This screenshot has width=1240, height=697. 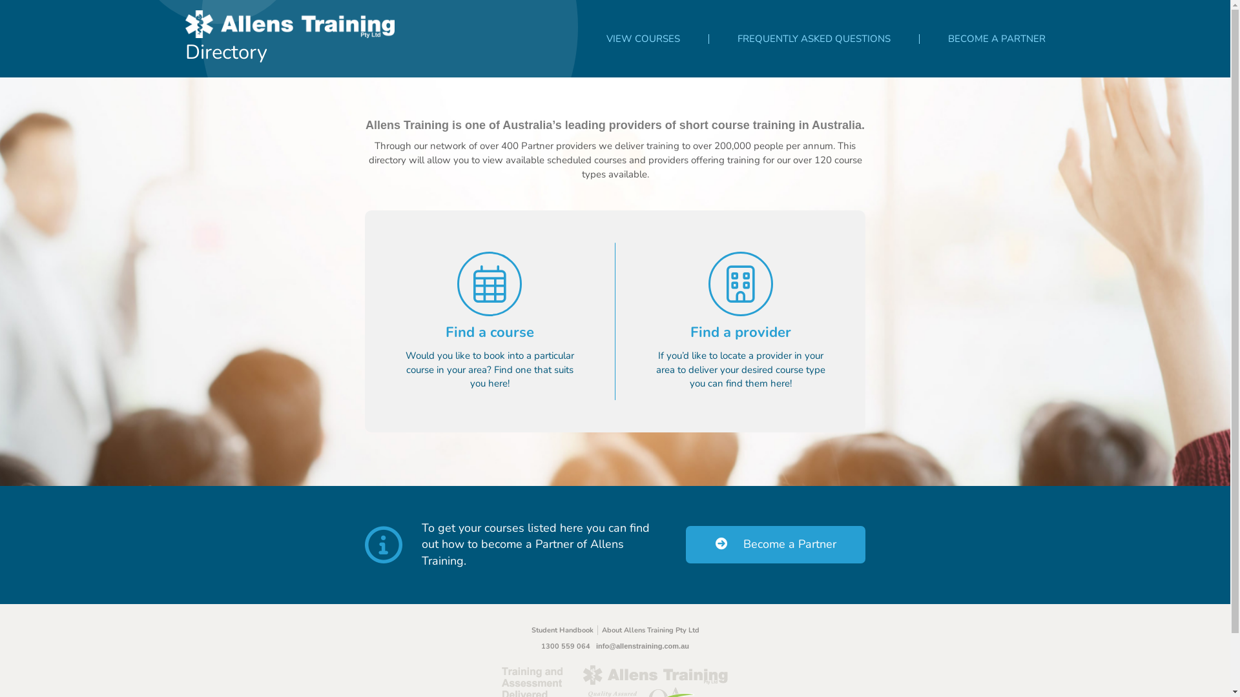 I want to click on FREQUENTLY ASKED QUESTIONS, so click(x=814, y=39).